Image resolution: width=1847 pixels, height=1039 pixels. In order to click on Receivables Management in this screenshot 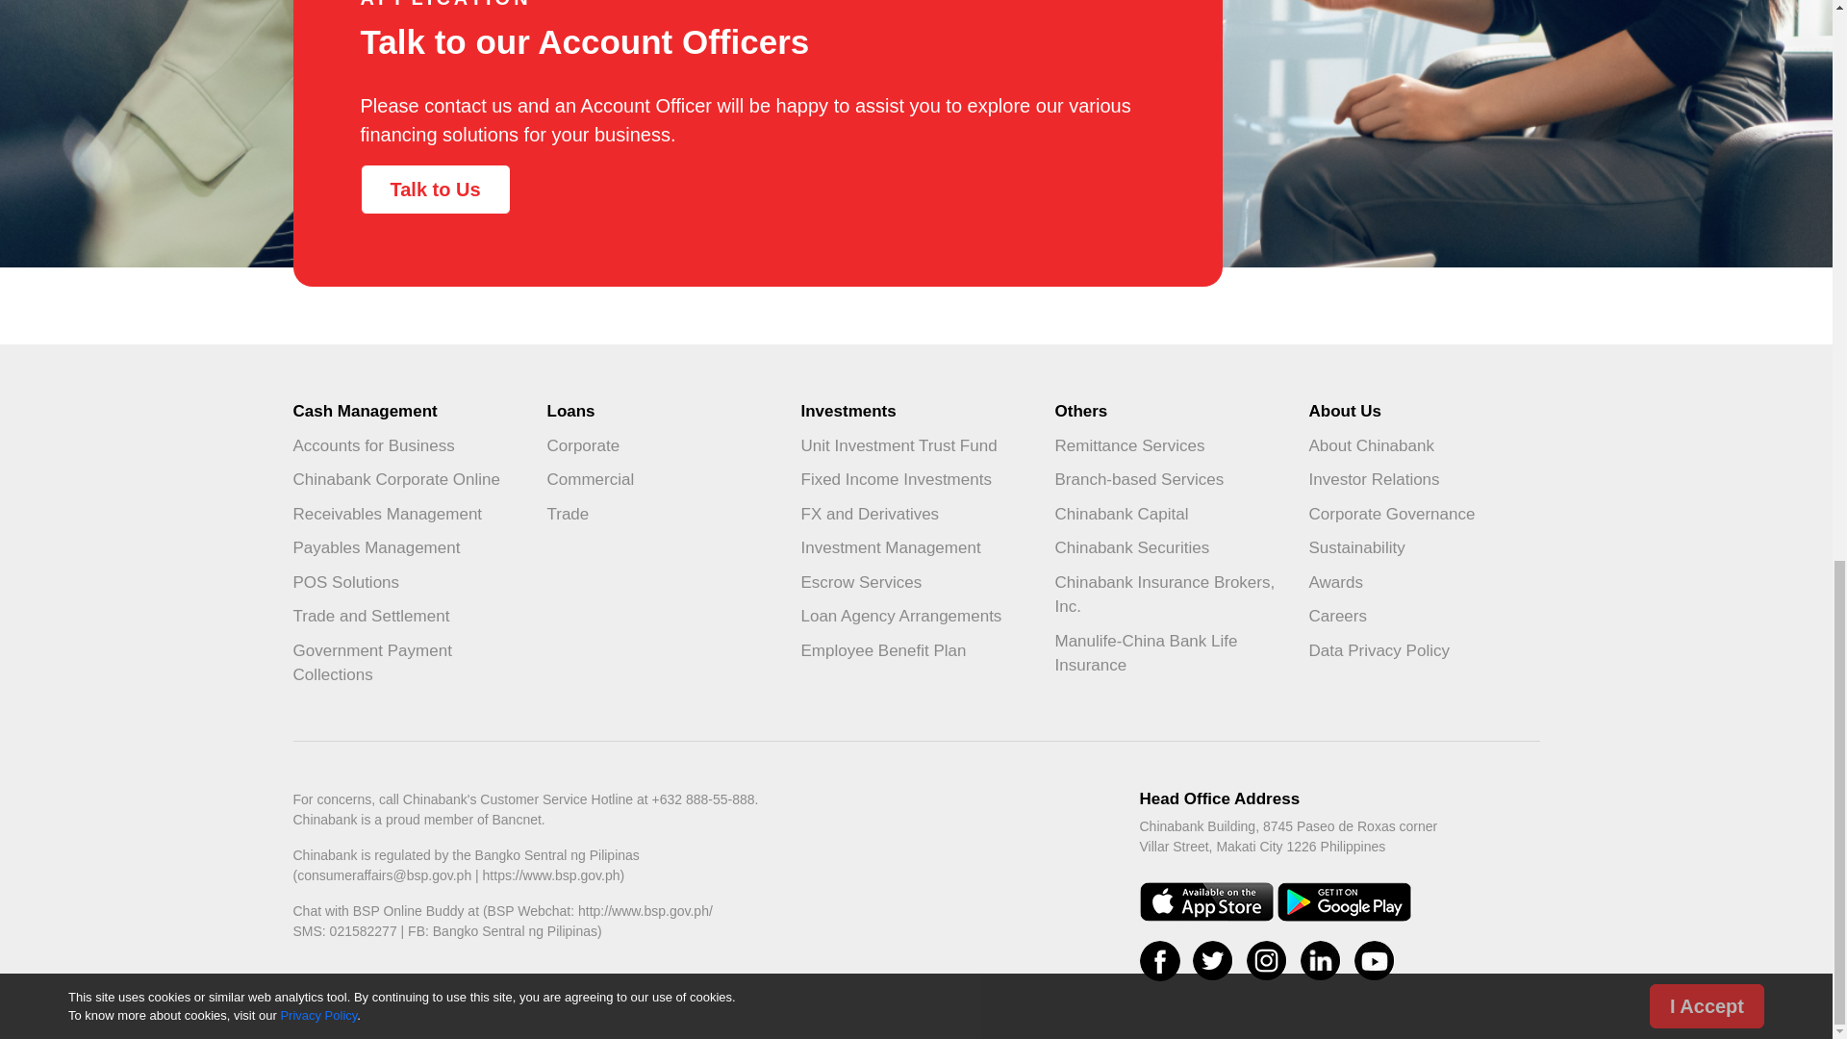, I will do `click(407, 514)`.